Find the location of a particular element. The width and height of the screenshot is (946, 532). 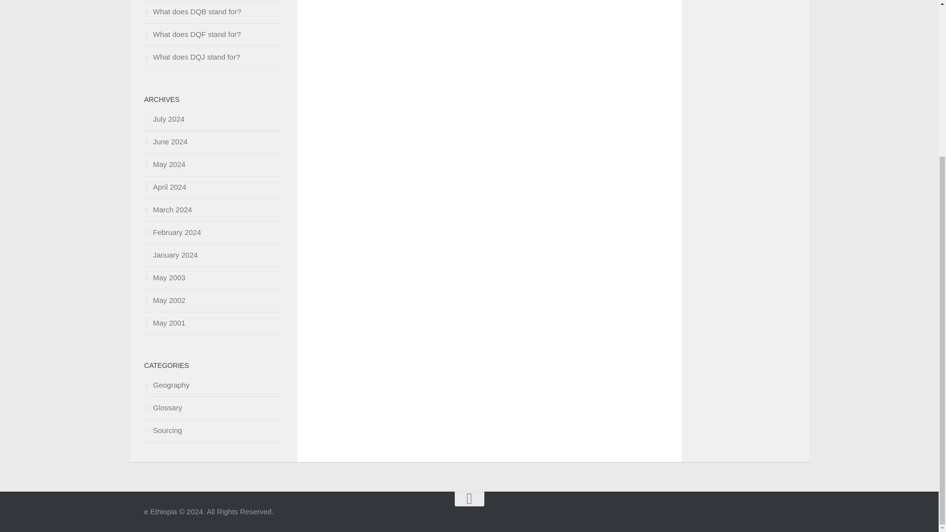

Sourcing is located at coordinates (163, 431).